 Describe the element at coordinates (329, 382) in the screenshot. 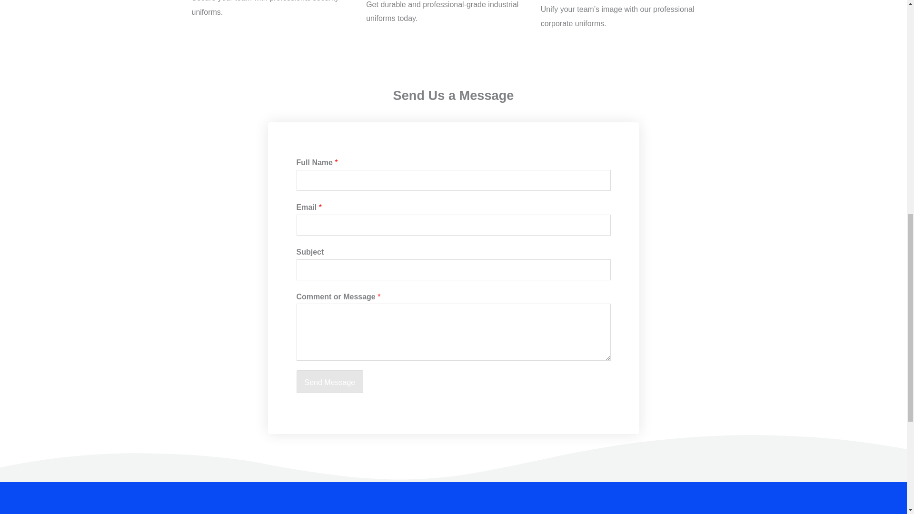

I see `Send Message` at that location.